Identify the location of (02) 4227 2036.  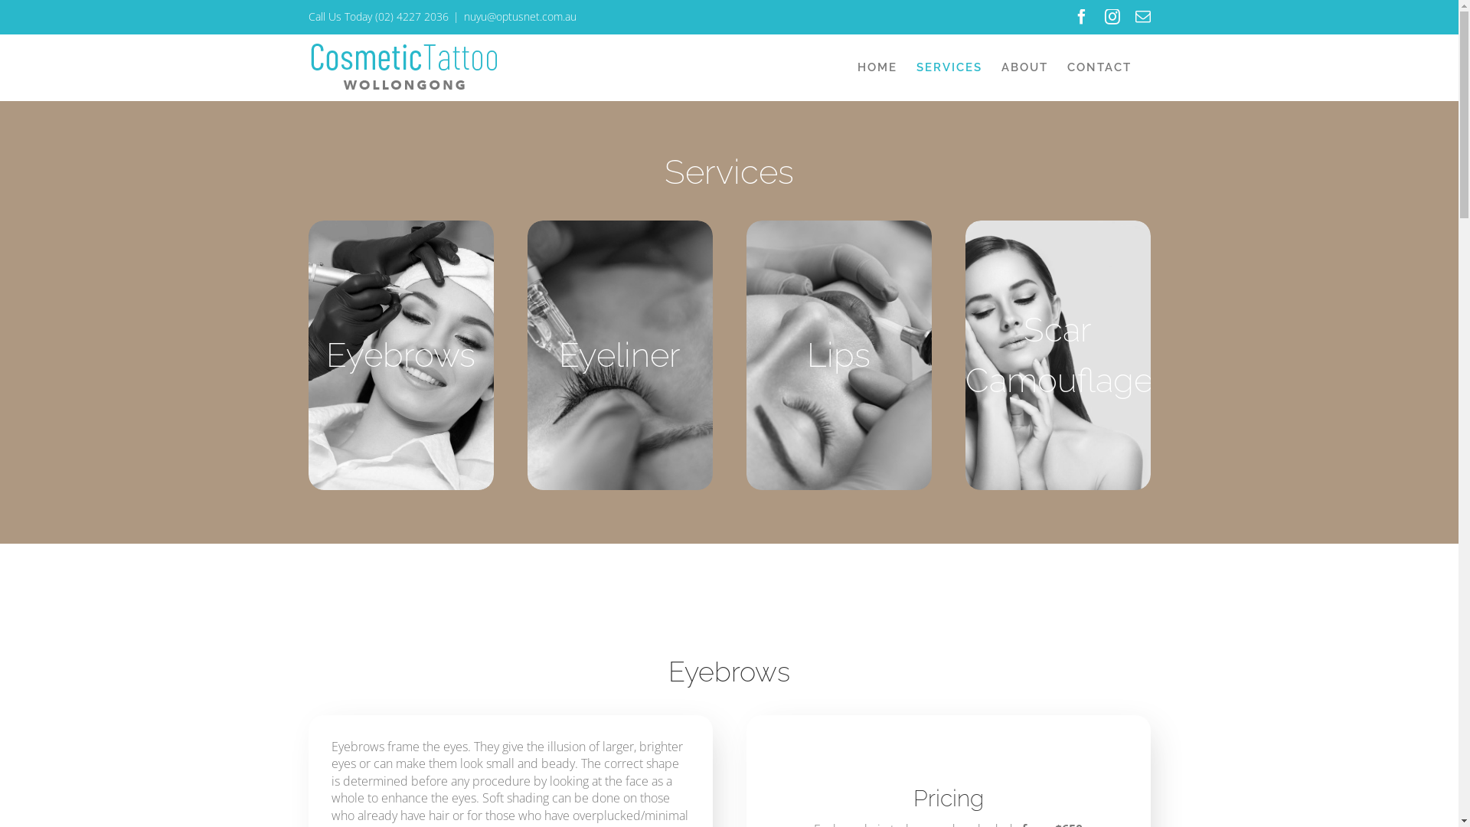
(412, 17).